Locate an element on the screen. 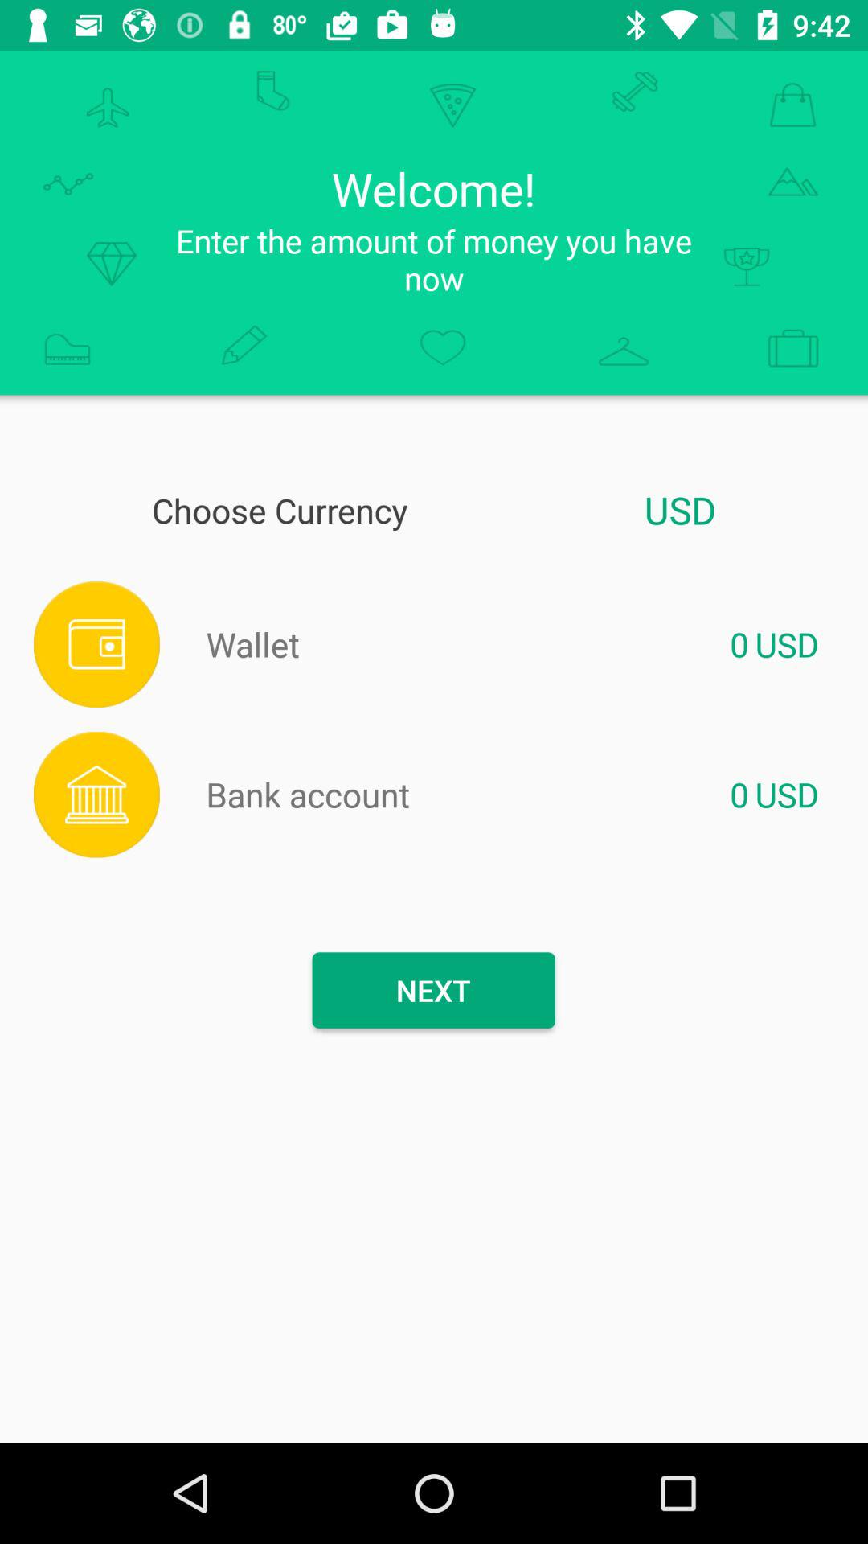 The height and width of the screenshot is (1544, 868). select the icon below bank account is located at coordinates (433, 990).